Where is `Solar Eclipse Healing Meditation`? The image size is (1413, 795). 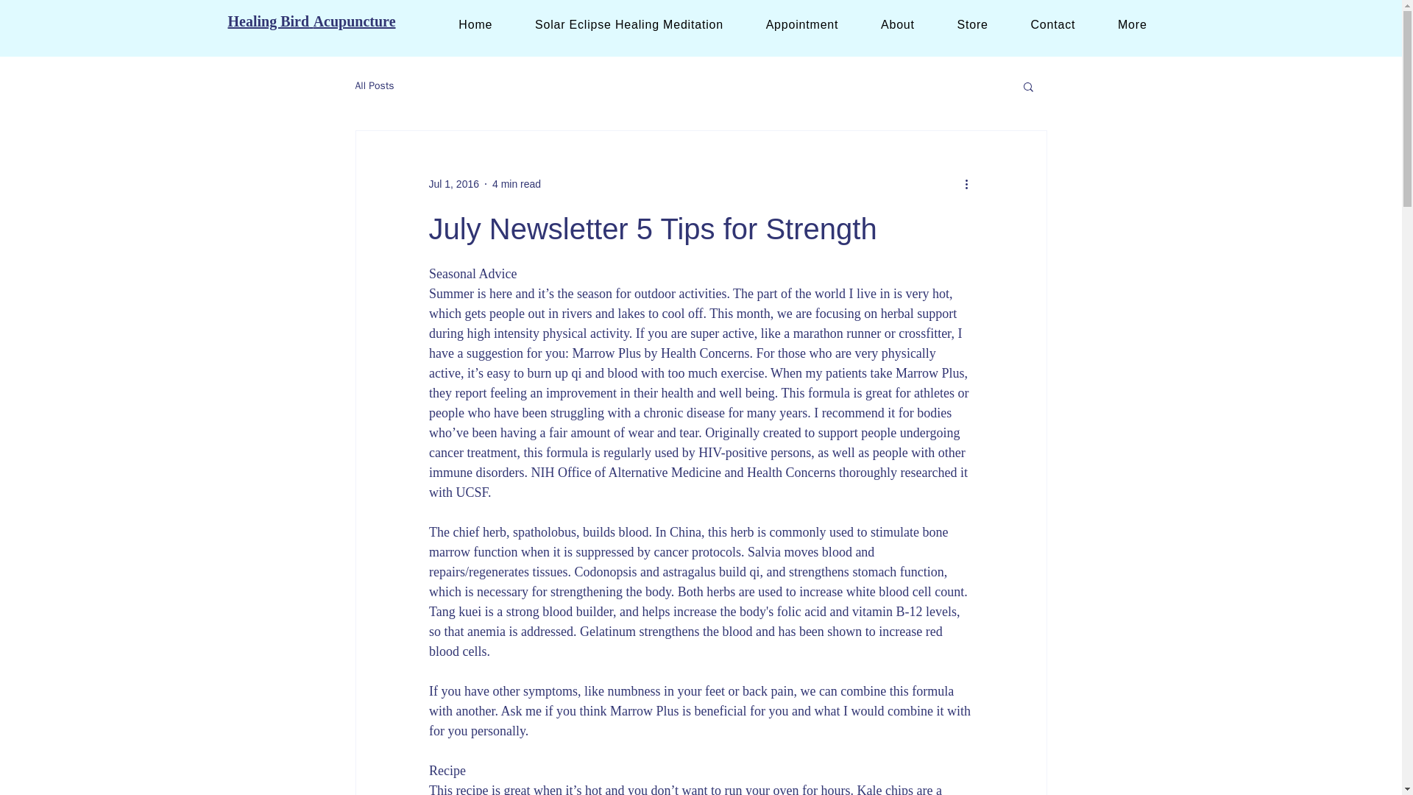
Solar Eclipse Healing Meditation is located at coordinates (628, 24).